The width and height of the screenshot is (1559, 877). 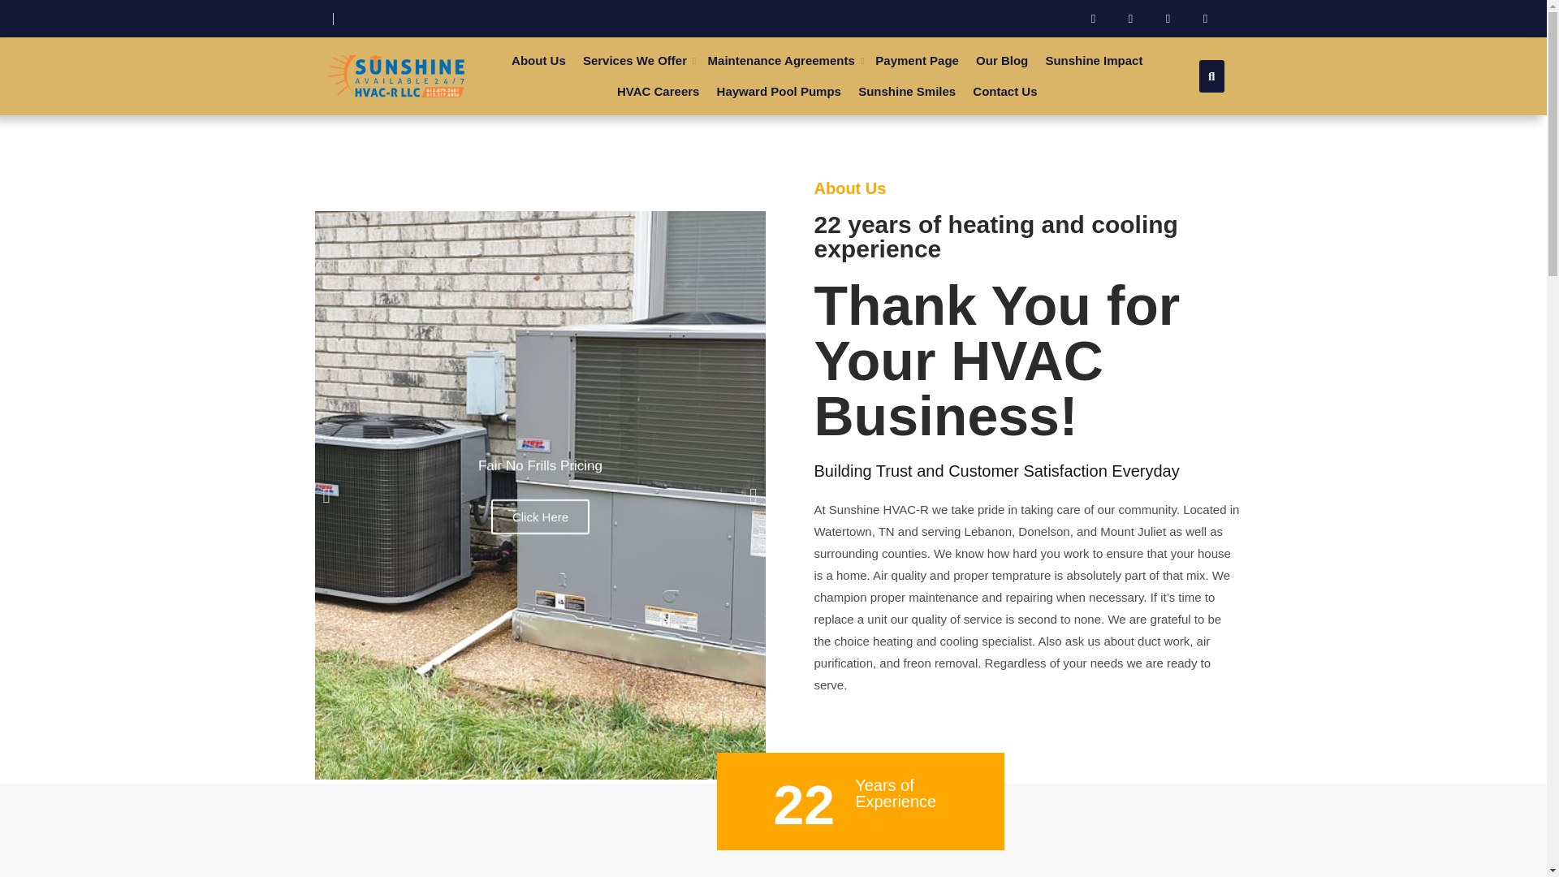 What do you see at coordinates (1093, 60) in the screenshot?
I see `Sunshine Impact` at bounding box center [1093, 60].